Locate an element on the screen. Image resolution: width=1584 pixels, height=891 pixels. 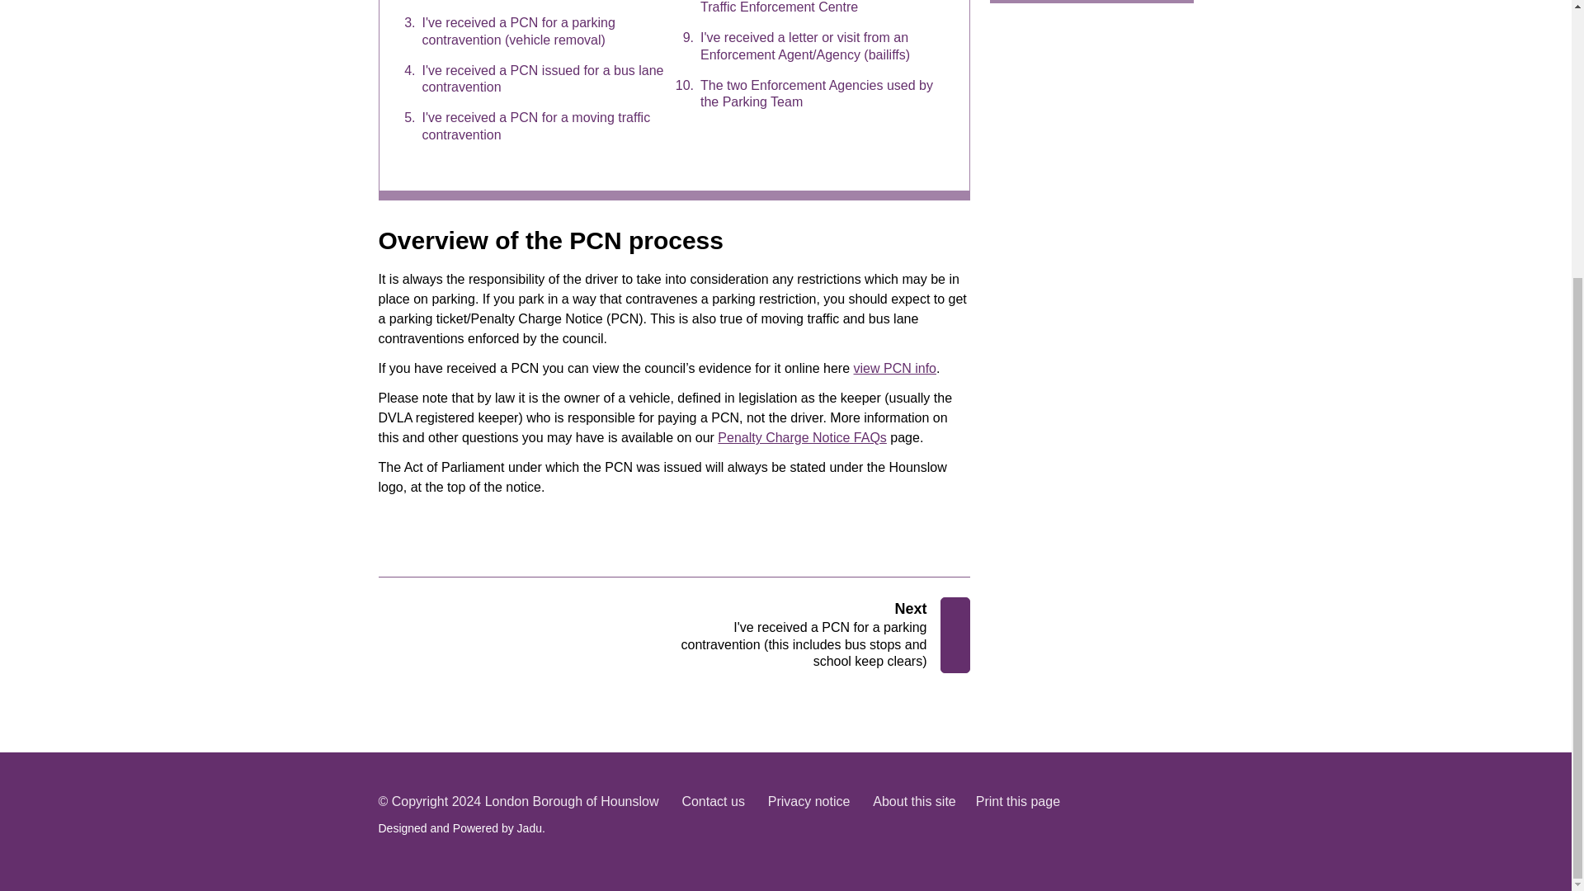
view PCN info is located at coordinates (894, 368).